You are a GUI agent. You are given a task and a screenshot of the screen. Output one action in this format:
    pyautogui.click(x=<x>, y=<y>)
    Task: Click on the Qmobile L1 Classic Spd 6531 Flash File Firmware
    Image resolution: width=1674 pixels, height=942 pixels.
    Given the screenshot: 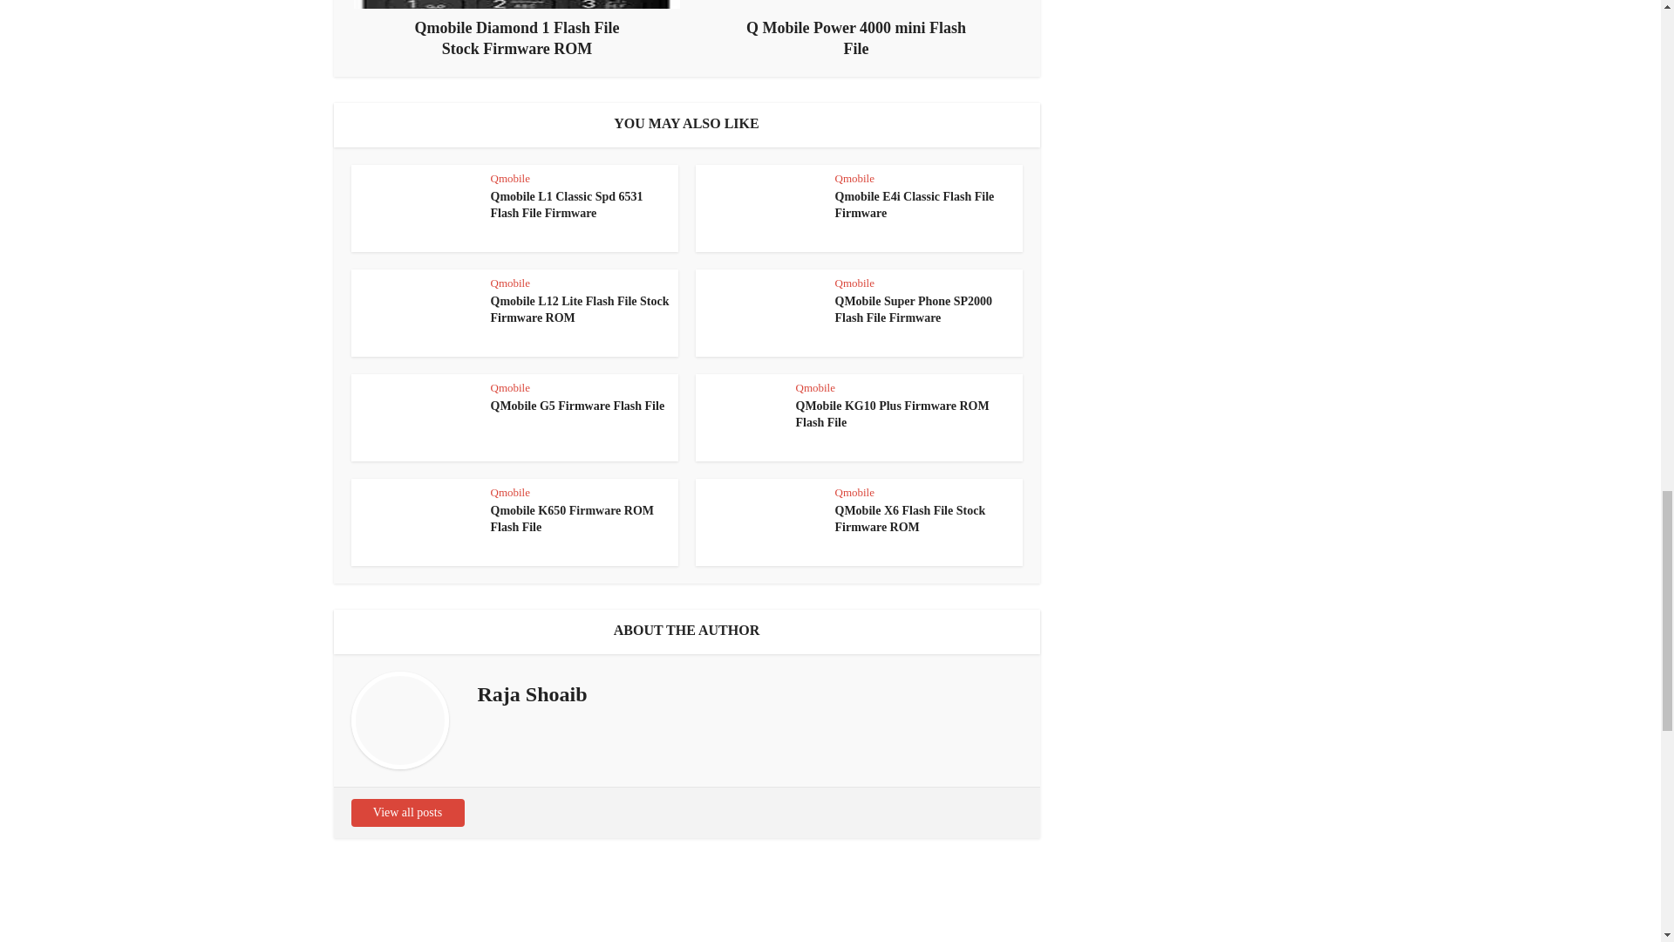 What is the action you would take?
    pyautogui.click(x=567, y=204)
    